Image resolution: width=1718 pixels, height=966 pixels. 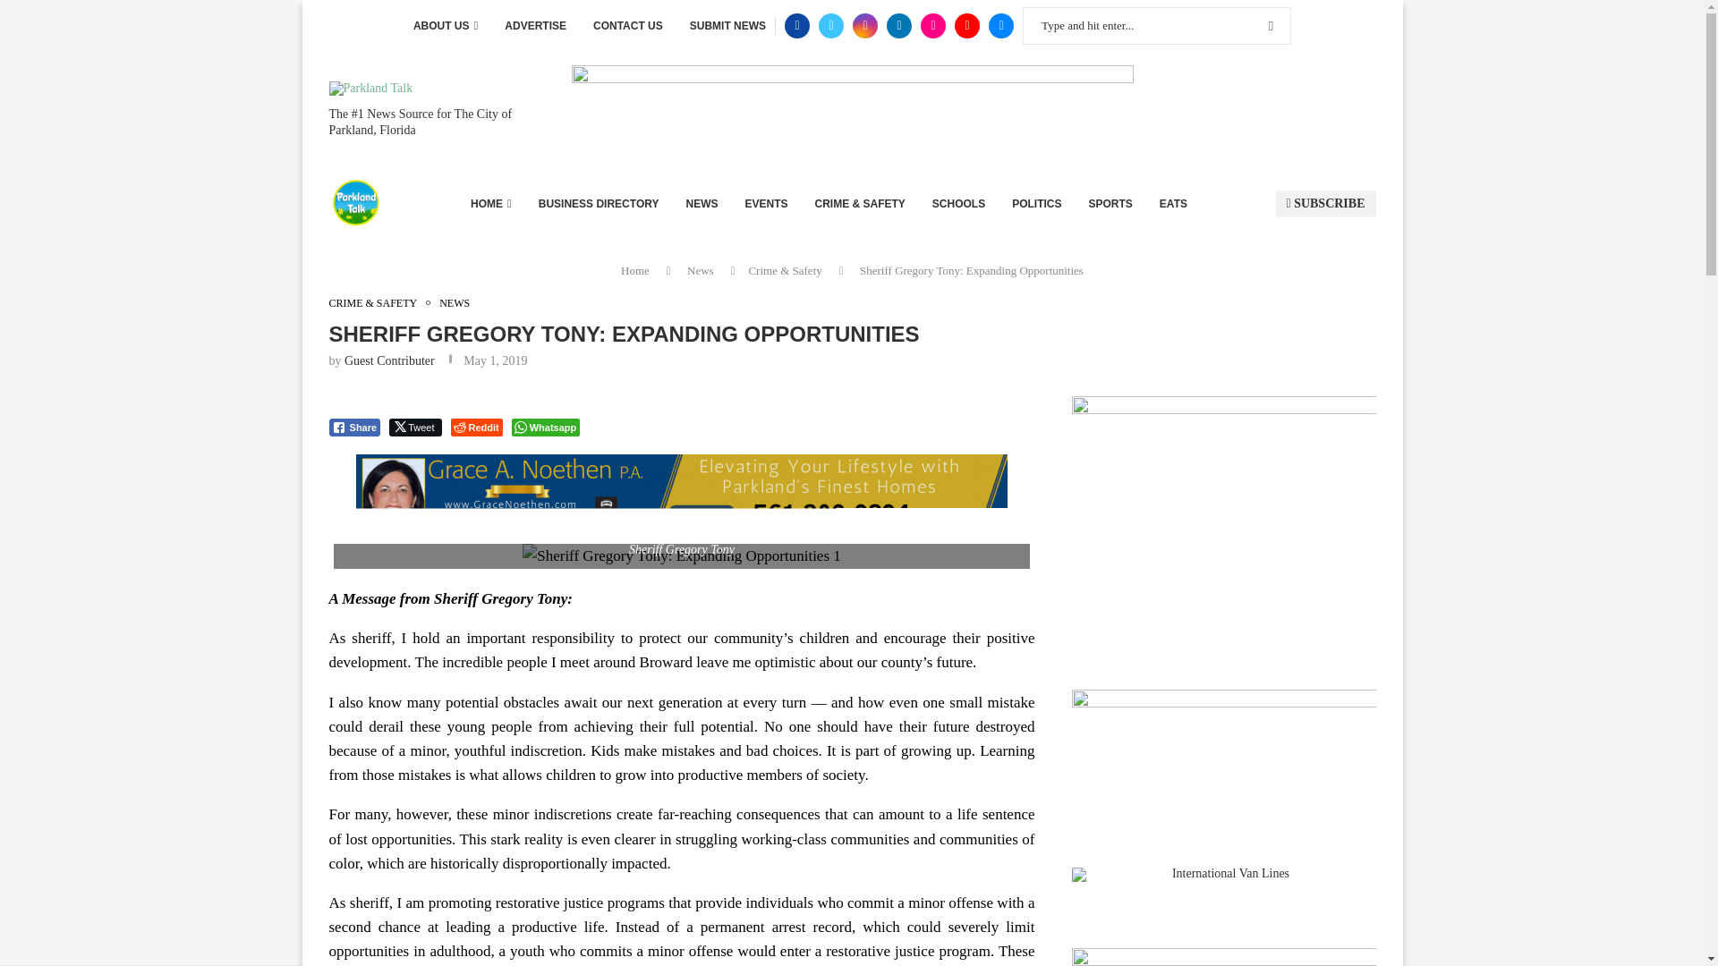 What do you see at coordinates (446, 26) in the screenshot?
I see `ABOUT US` at bounding box center [446, 26].